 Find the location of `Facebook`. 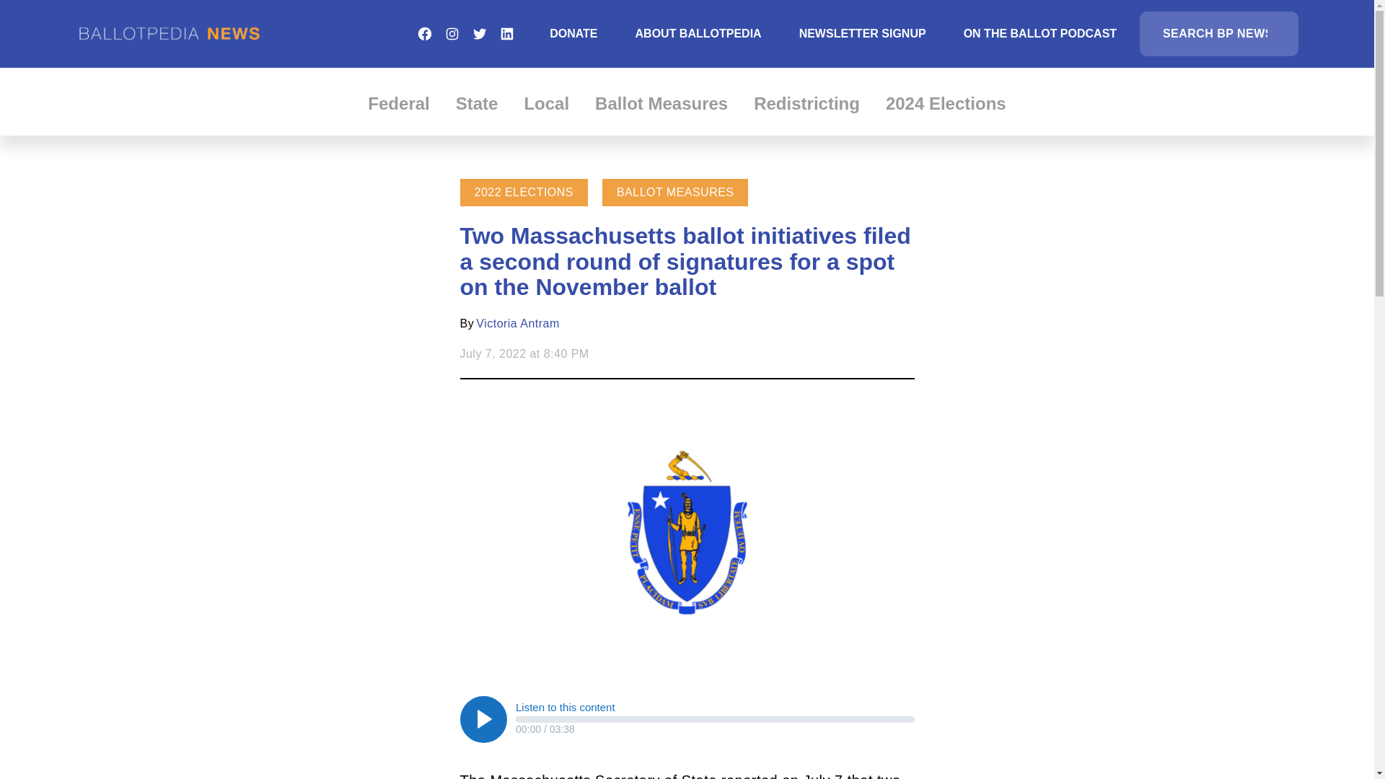

Facebook is located at coordinates (424, 33).